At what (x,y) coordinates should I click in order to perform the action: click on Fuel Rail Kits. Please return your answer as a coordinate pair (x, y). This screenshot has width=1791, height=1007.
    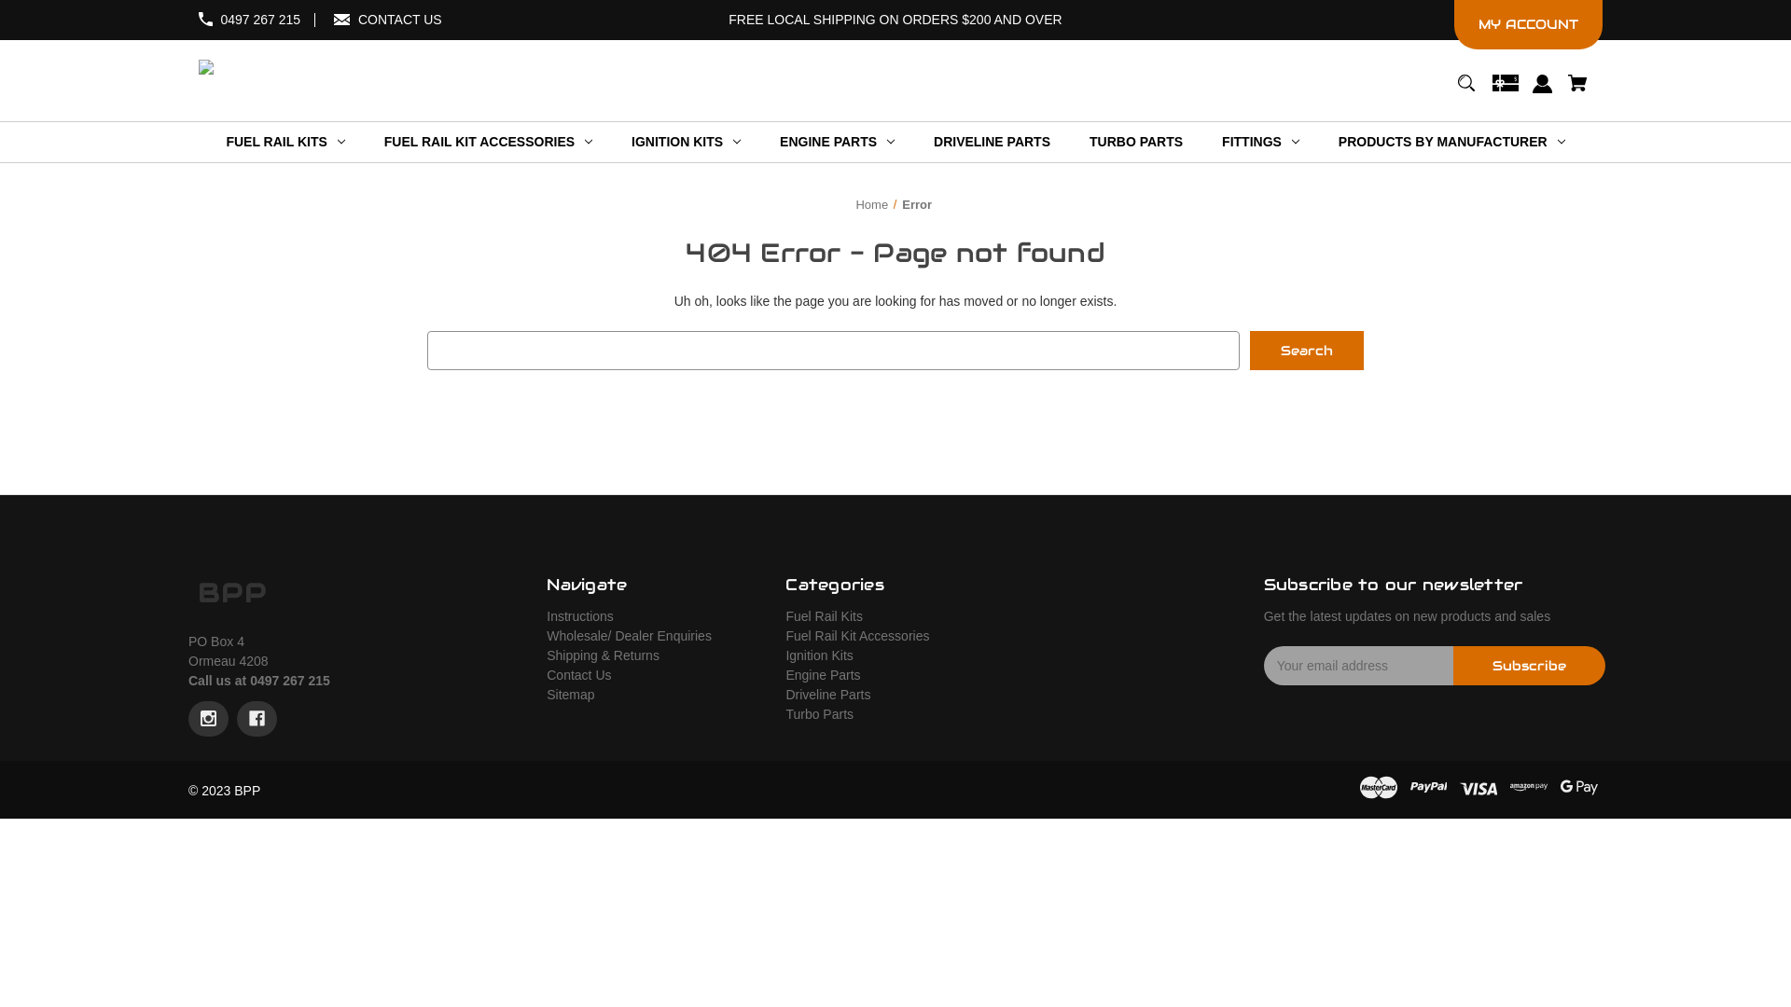
    Looking at the image, I should click on (824, 616).